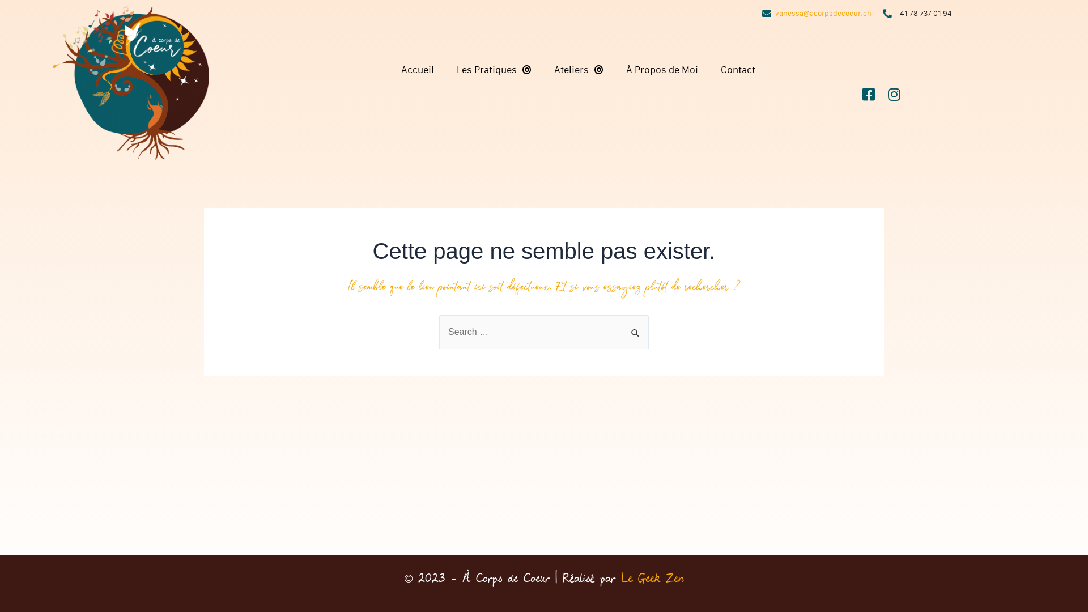 Image resolution: width=1088 pixels, height=612 pixels. Describe the element at coordinates (652, 579) in the screenshot. I see `Le Geek Zen` at that location.